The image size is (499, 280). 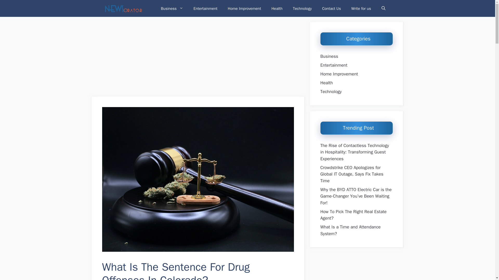 I want to click on Home Improvement, so click(x=244, y=8).